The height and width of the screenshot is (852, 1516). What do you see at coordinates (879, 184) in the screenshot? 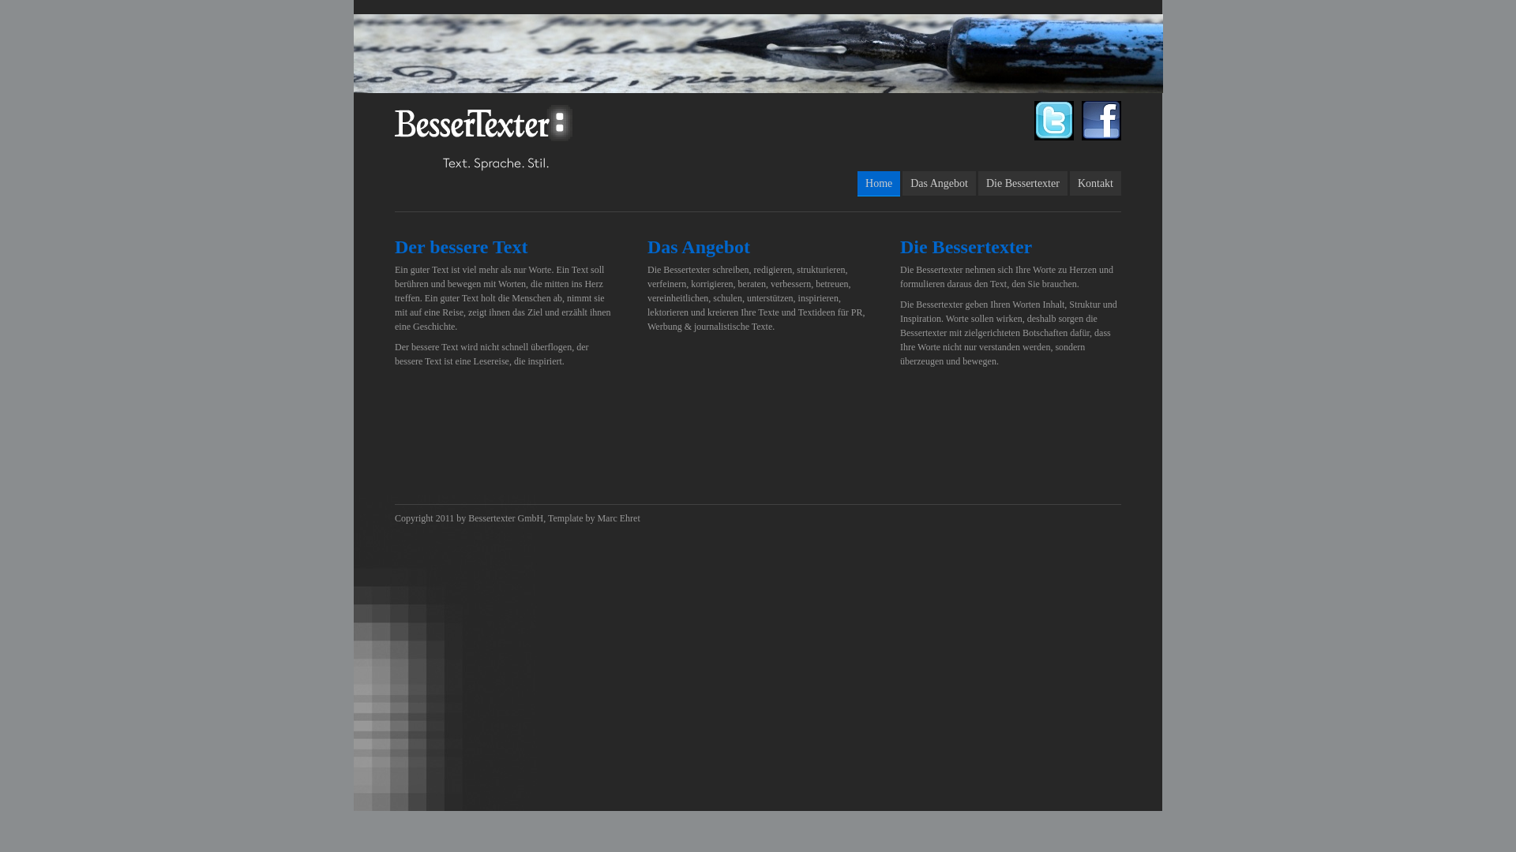
I see `Home` at bounding box center [879, 184].